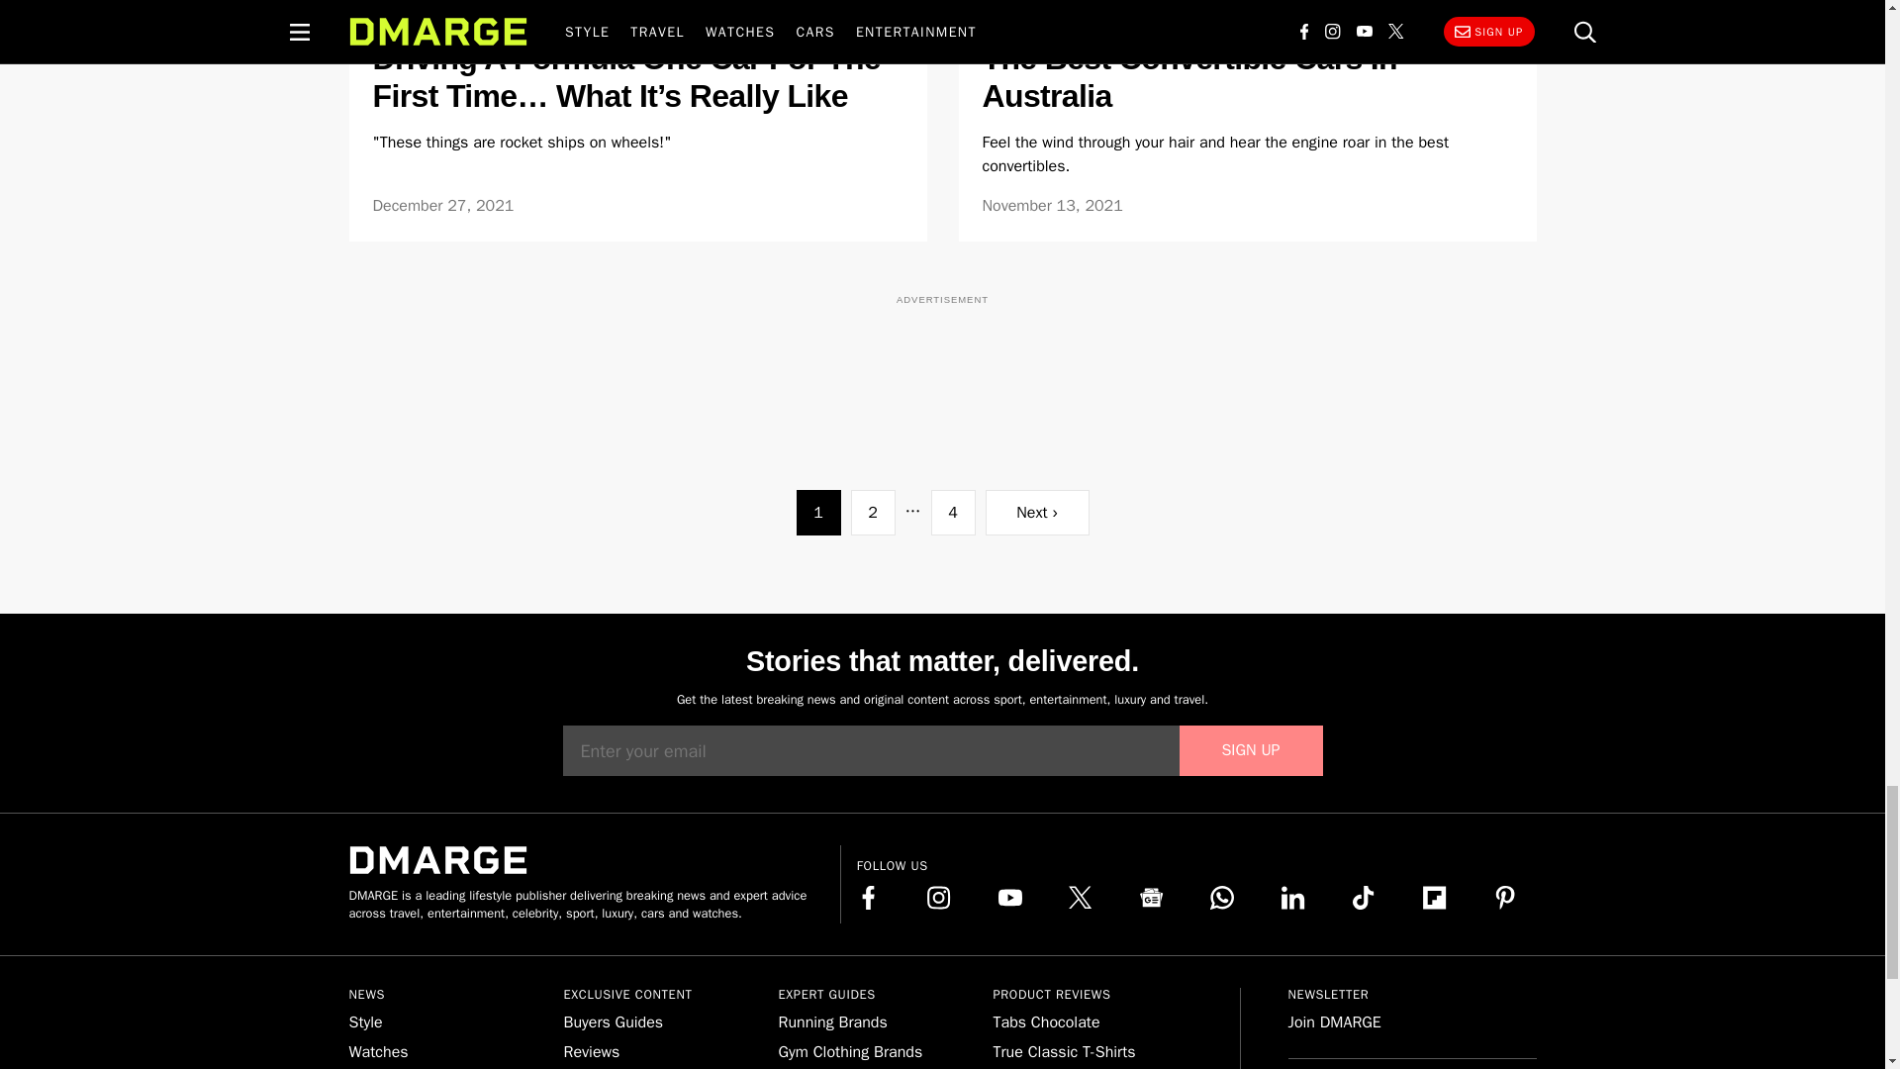  Describe the element at coordinates (1009, 898) in the screenshot. I see `Visit us on YouTube` at that location.